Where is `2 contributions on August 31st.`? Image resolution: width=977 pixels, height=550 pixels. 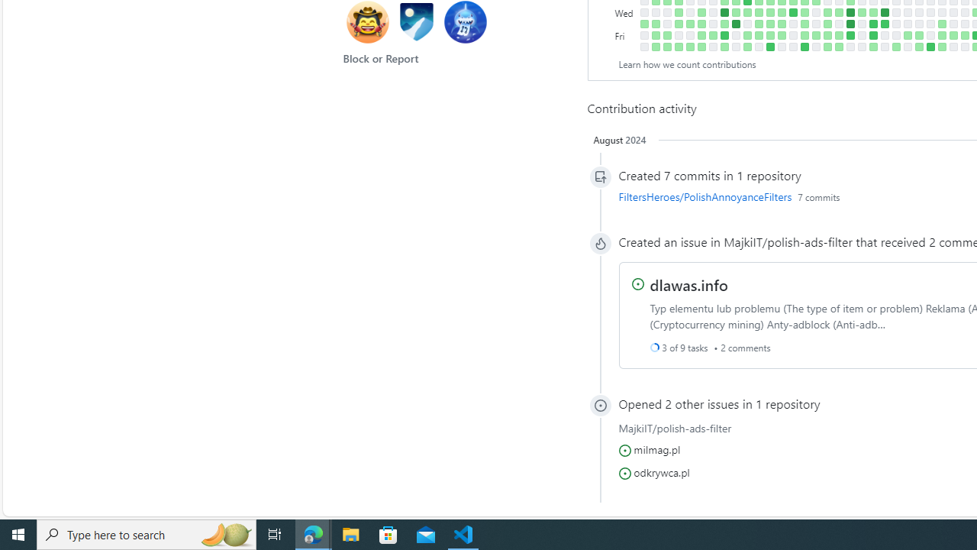 2 contributions on August 31st. is located at coordinates (655, 23).